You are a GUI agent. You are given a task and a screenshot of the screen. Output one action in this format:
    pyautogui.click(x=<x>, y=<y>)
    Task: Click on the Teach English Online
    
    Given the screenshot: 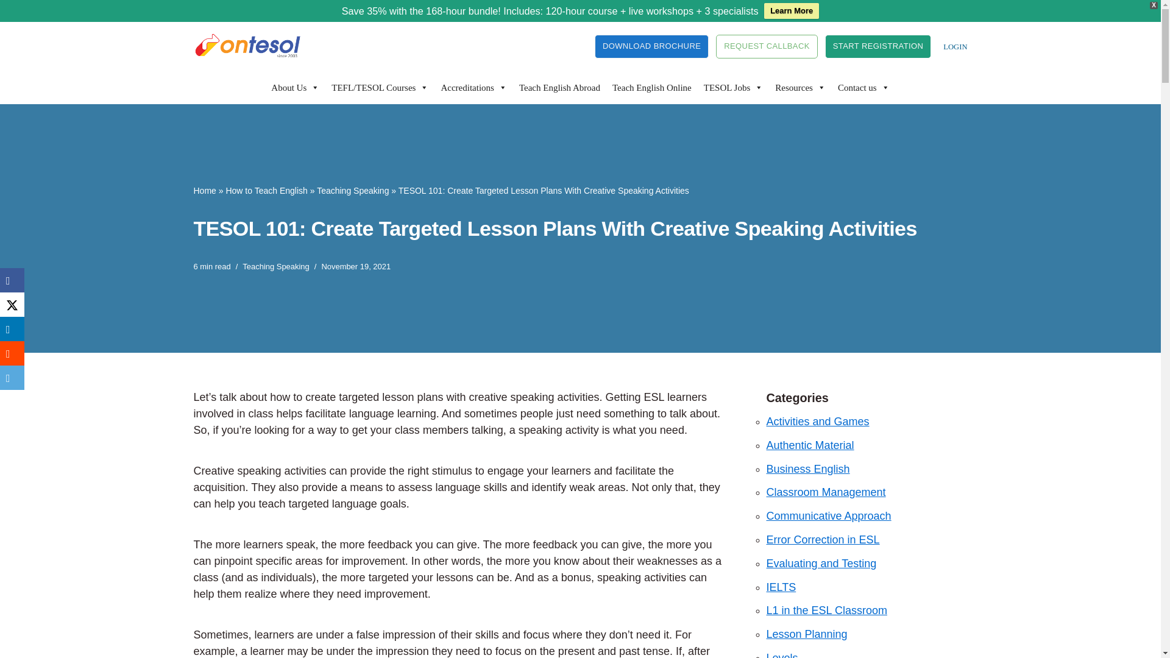 What is the action you would take?
    pyautogui.click(x=651, y=87)
    